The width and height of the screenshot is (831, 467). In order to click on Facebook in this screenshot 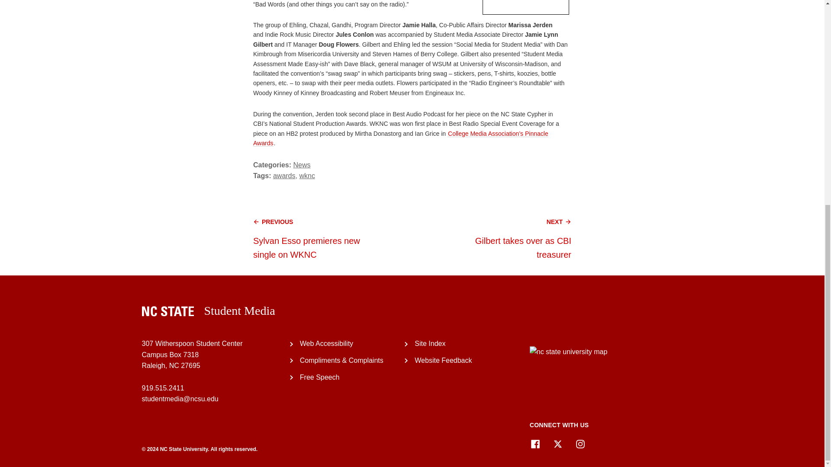, I will do `click(535, 444)`.